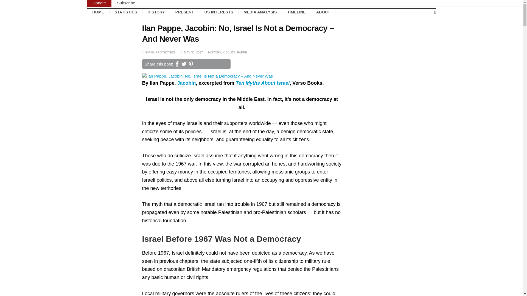 This screenshot has width=527, height=296. What do you see at coordinates (218, 12) in the screenshot?
I see `US INTERESTS` at bounding box center [218, 12].